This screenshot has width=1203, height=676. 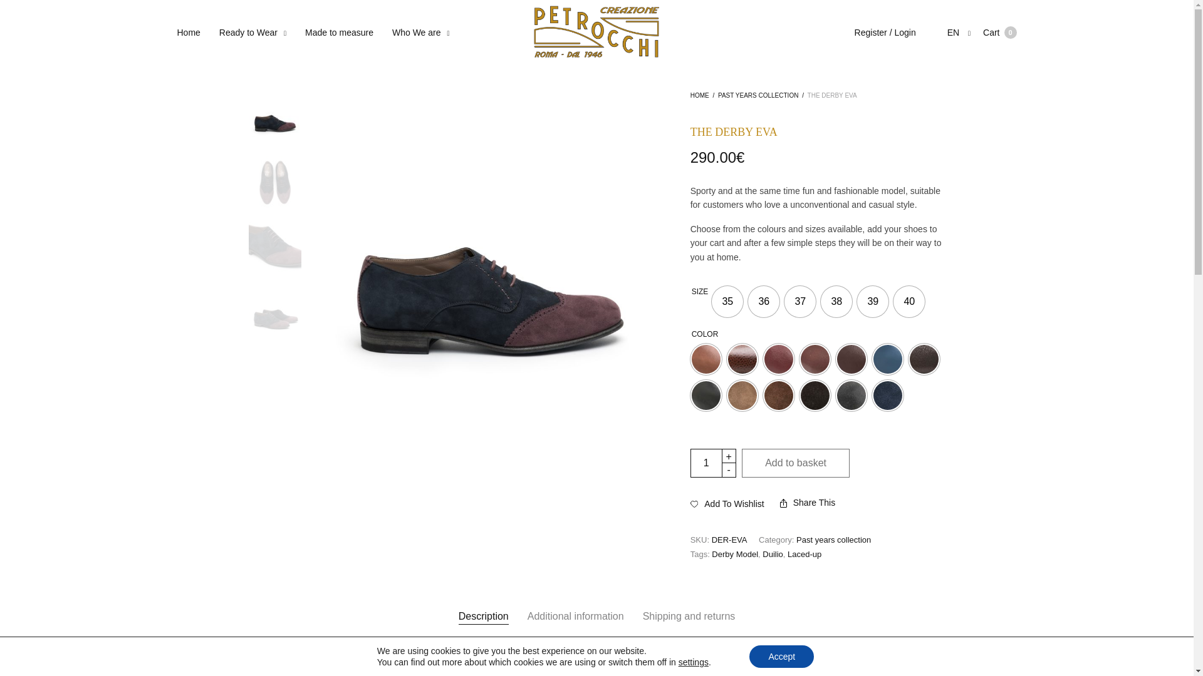 What do you see at coordinates (729, 469) in the screenshot?
I see `38` at bounding box center [729, 469].